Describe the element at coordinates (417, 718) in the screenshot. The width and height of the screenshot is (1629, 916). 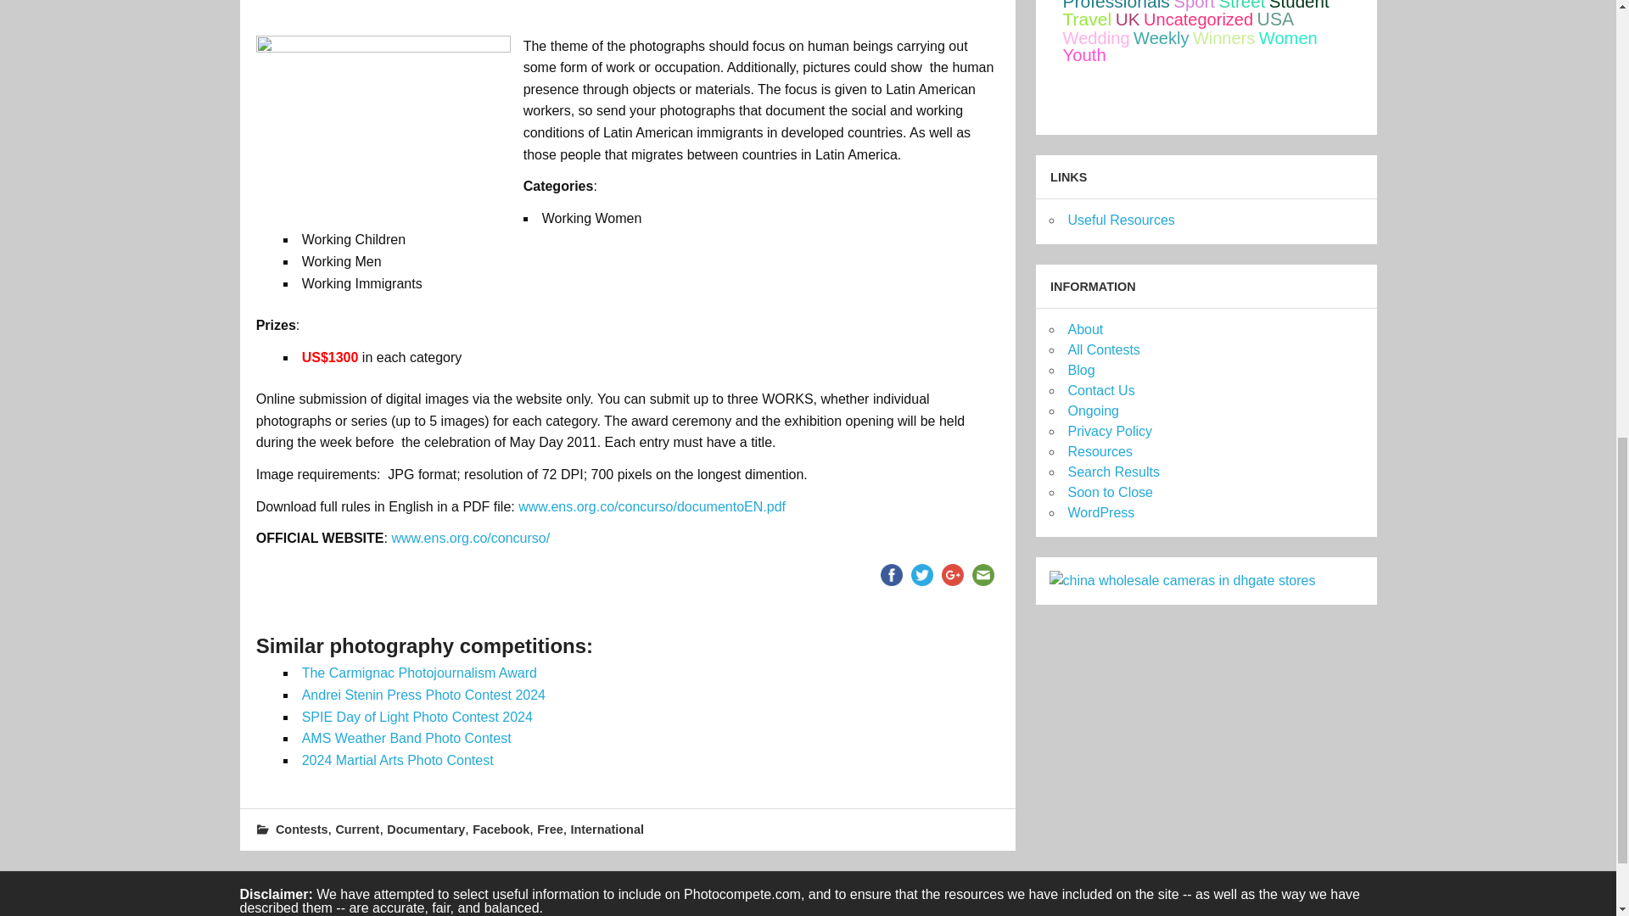
I see `SPIE Day of Light Photo Contest 2024` at that location.